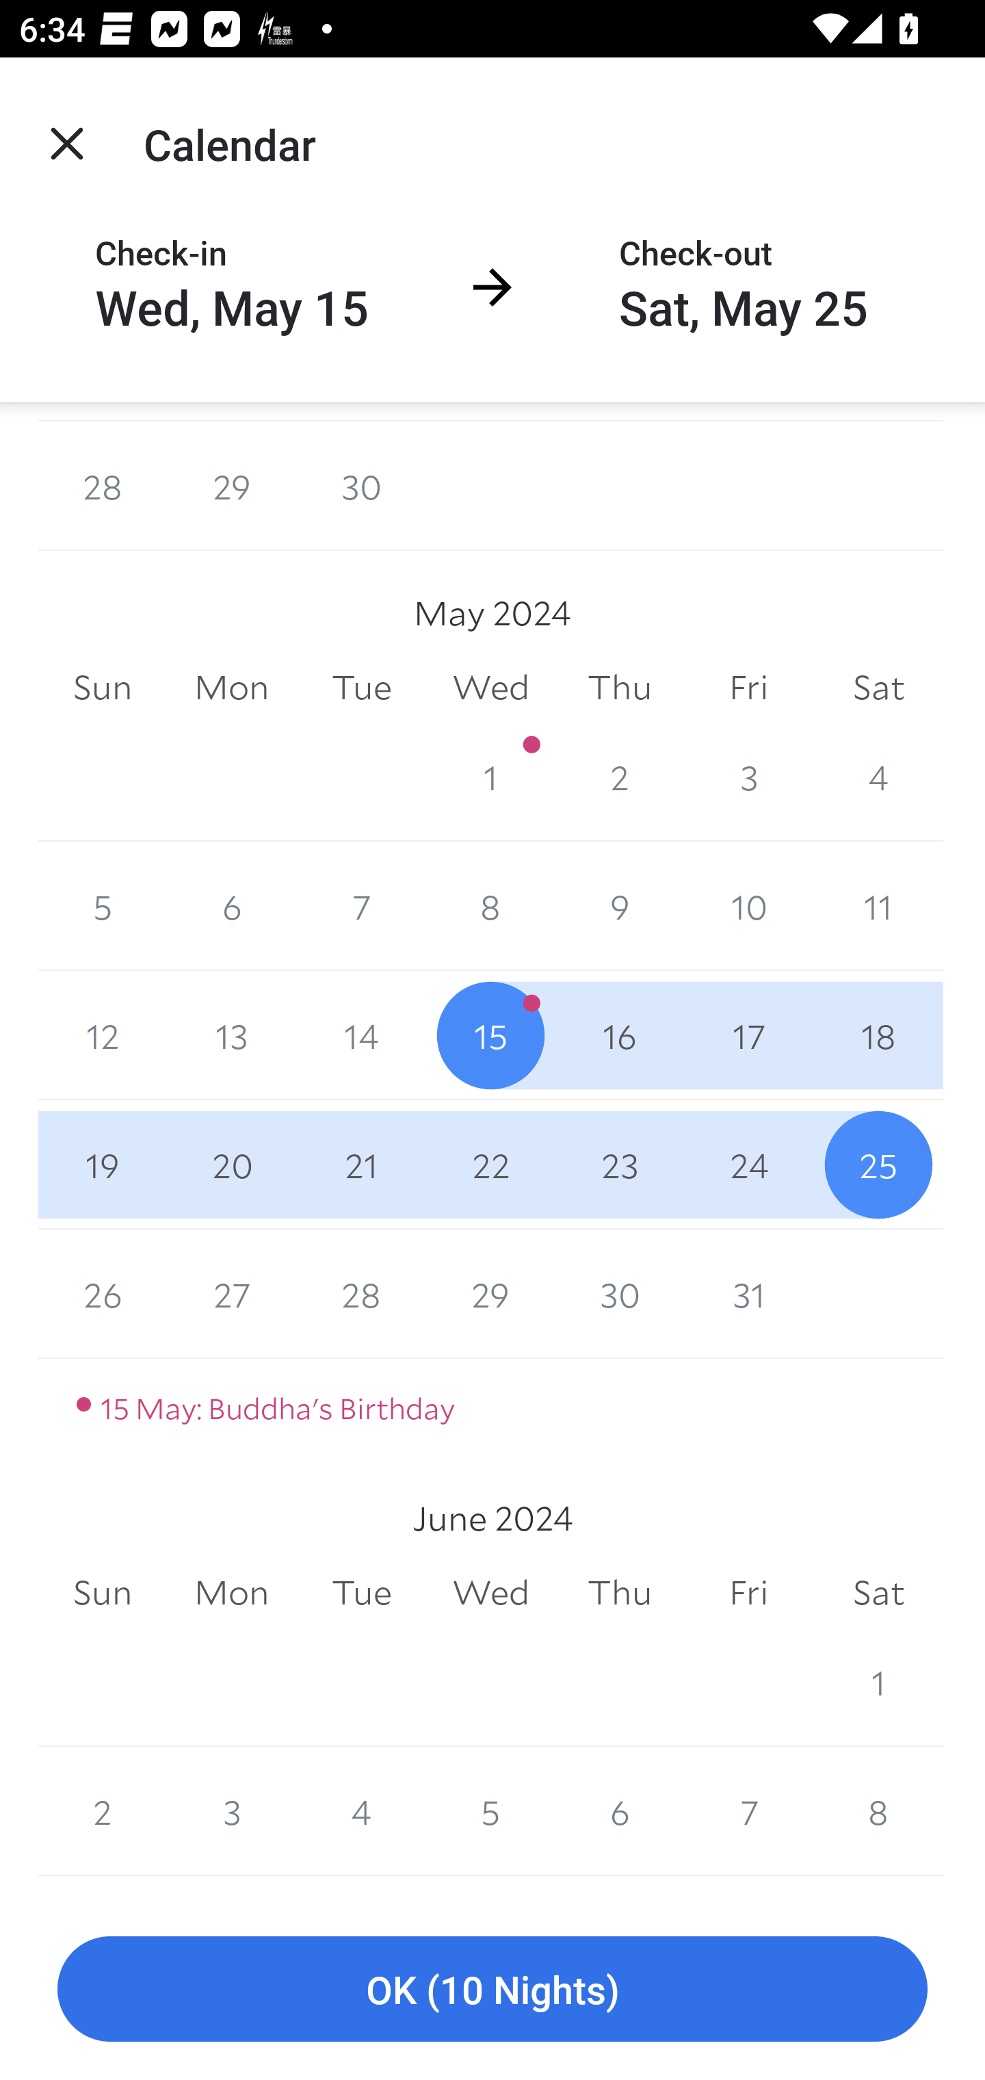  What do you see at coordinates (878, 1593) in the screenshot?
I see `Sat` at bounding box center [878, 1593].